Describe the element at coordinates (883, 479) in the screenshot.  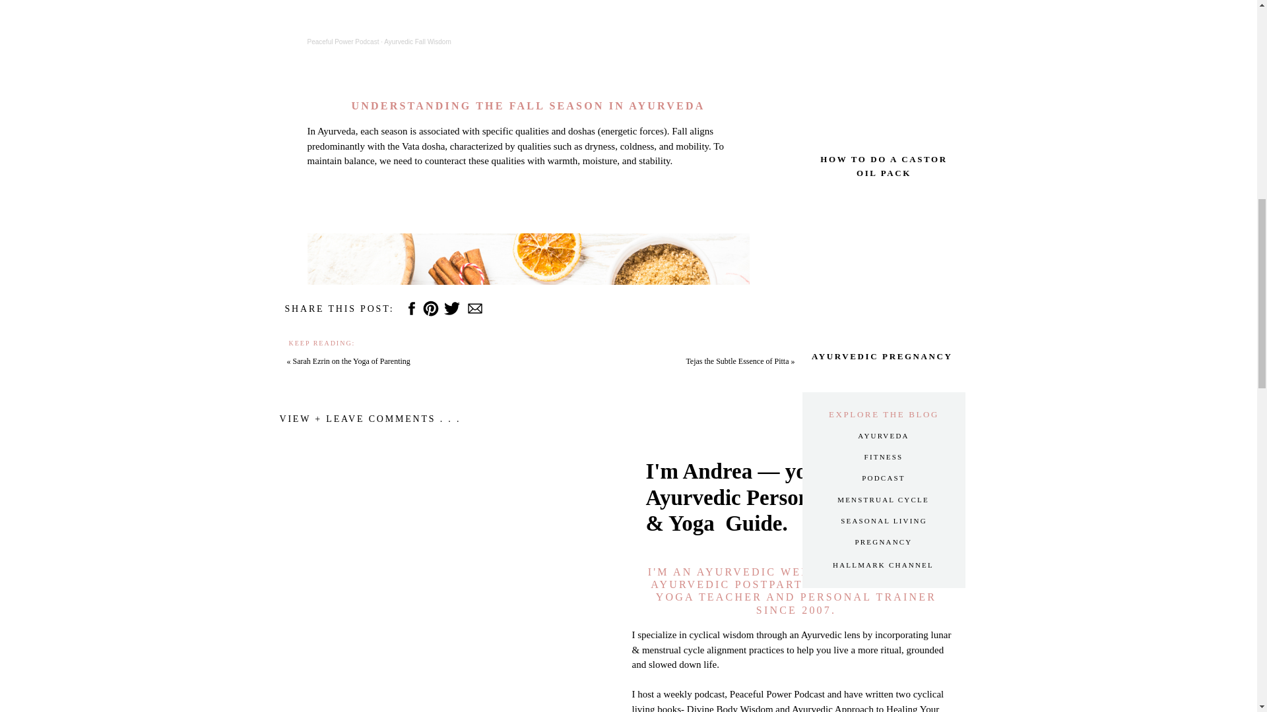
I see `PODCAST` at that location.